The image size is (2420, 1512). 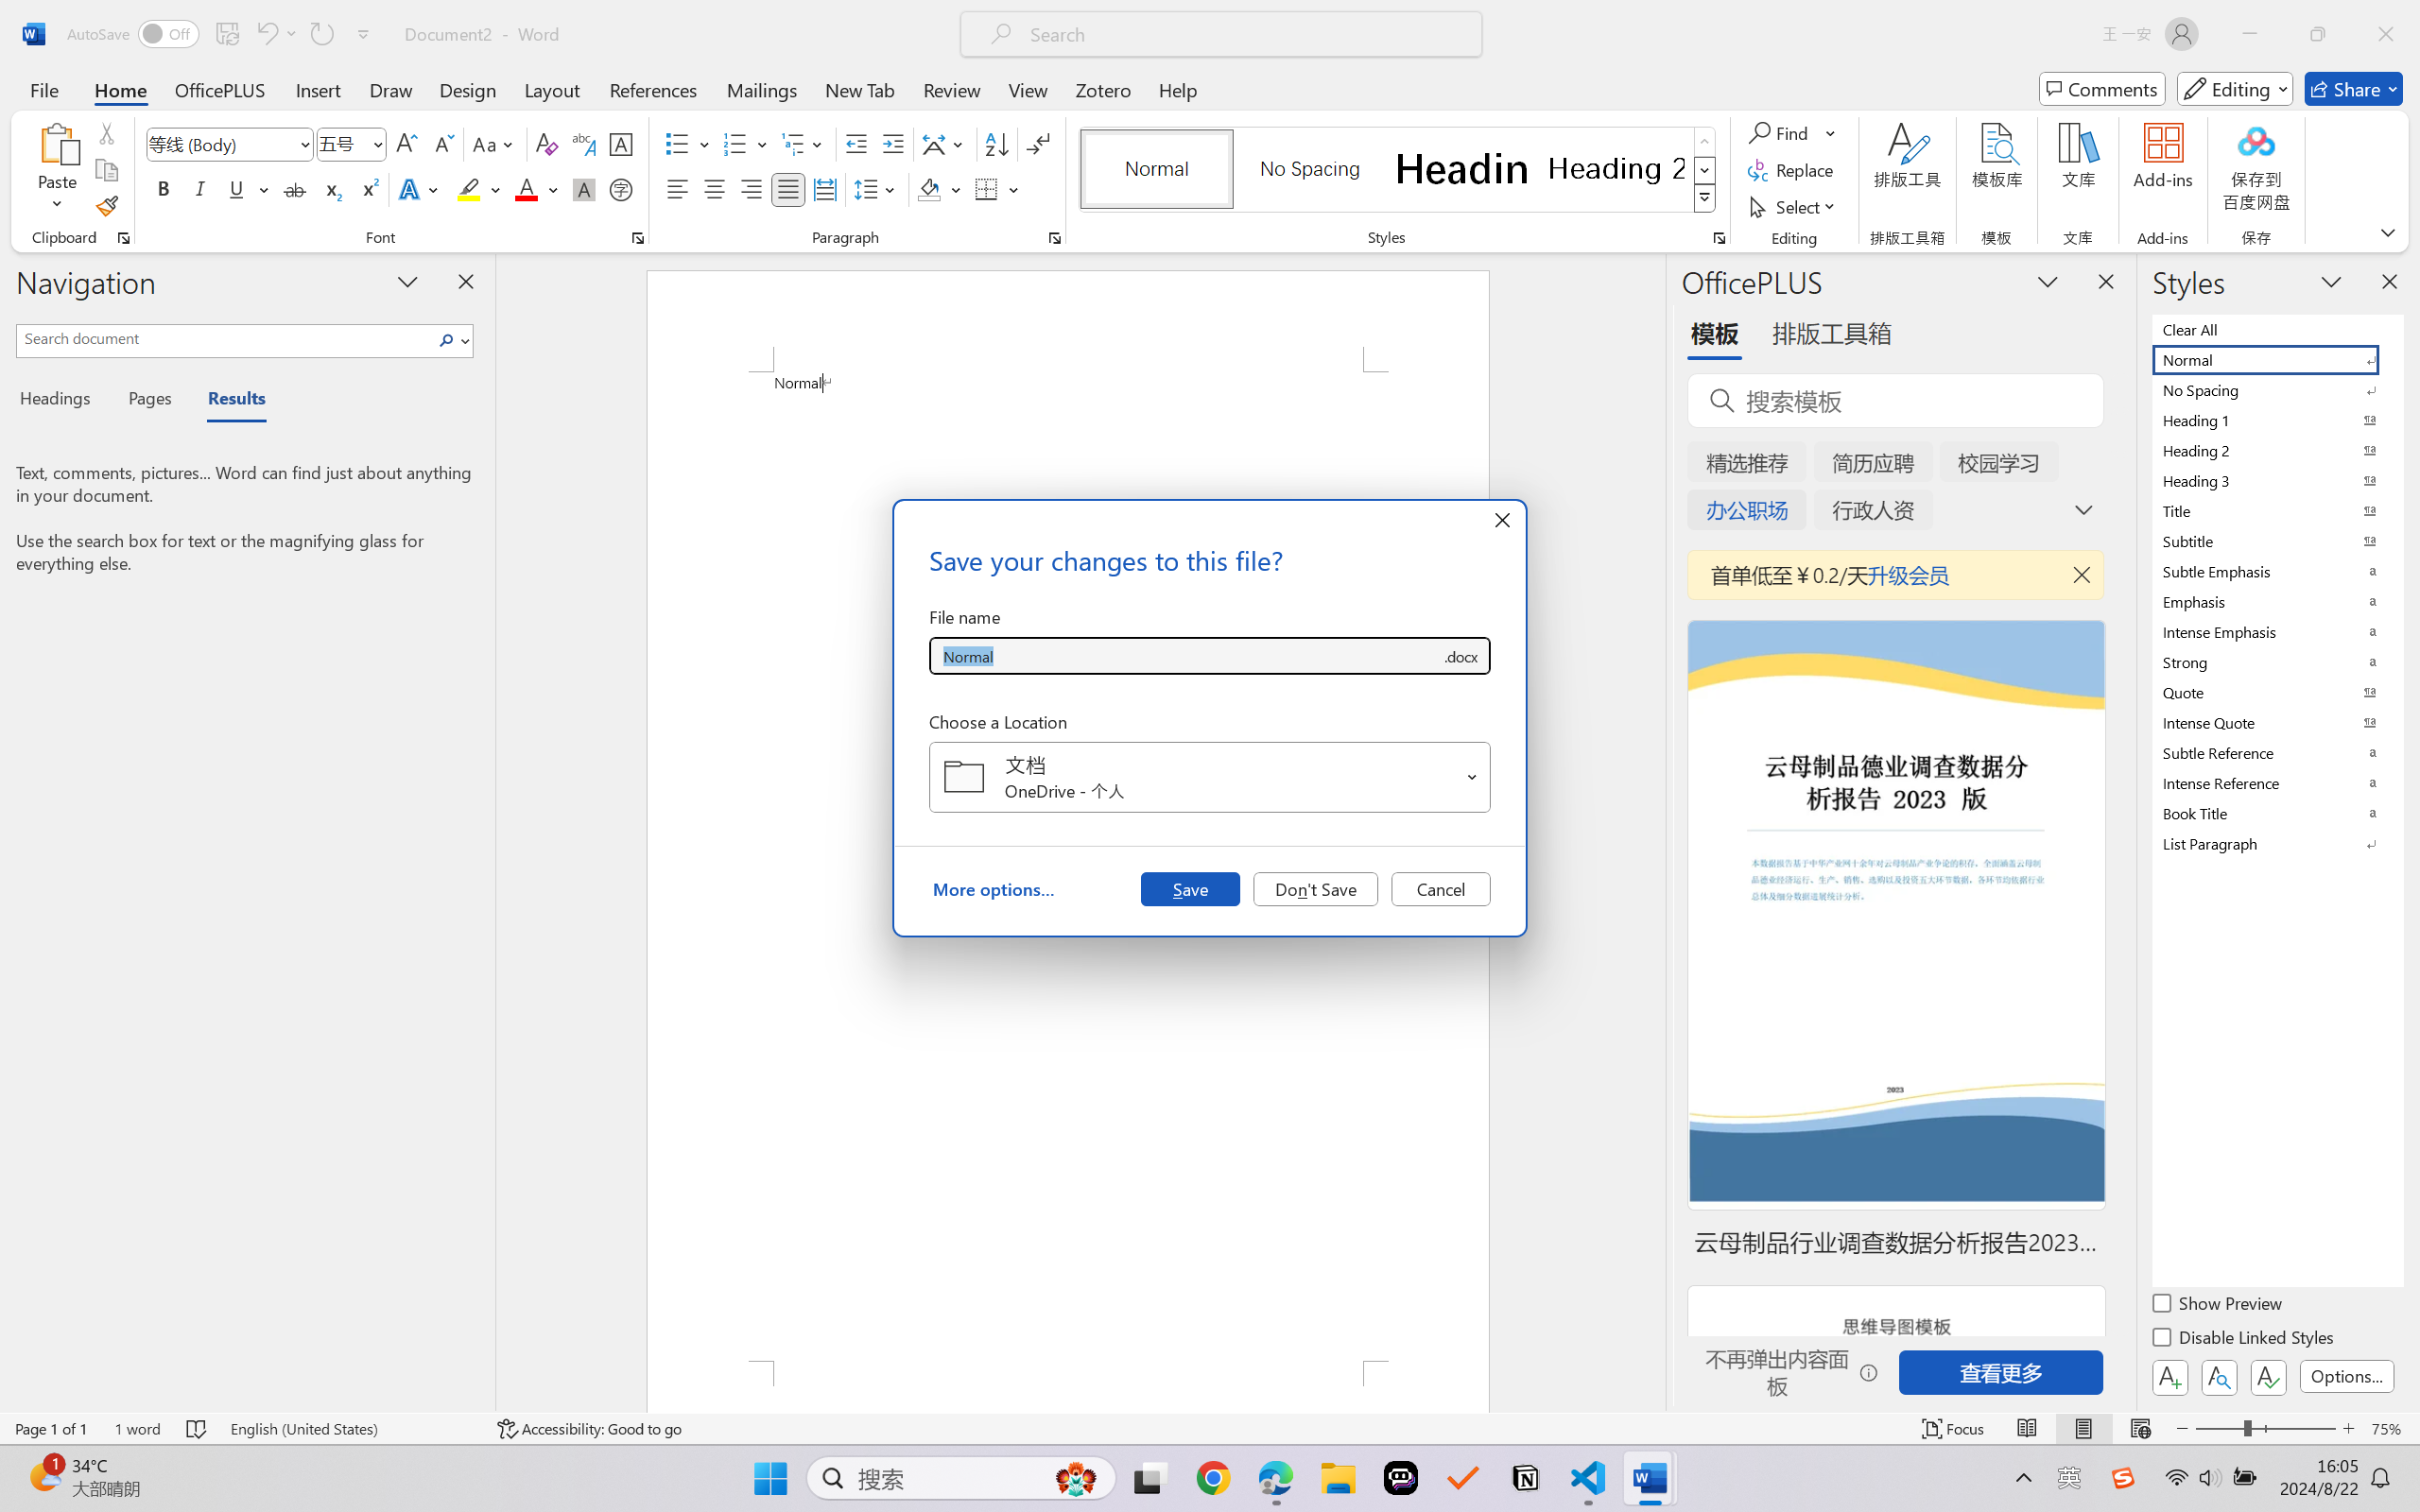 What do you see at coordinates (148, 401) in the screenshot?
I see `Pages` at bounding box center [148, 401].